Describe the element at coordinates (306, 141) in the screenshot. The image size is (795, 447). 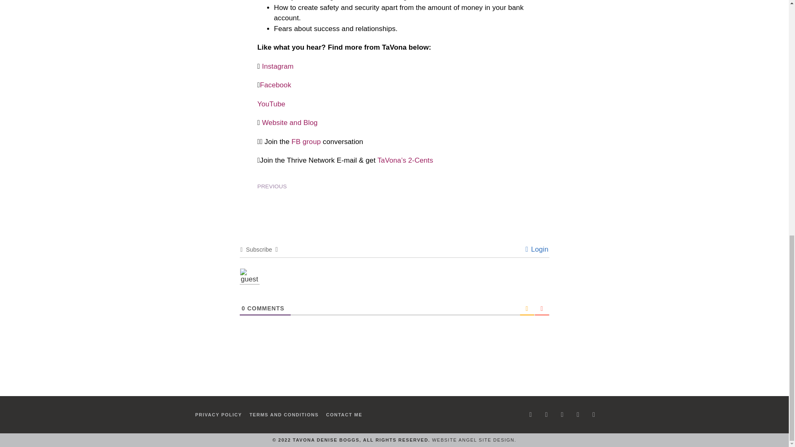
I see `FB group` at that location.